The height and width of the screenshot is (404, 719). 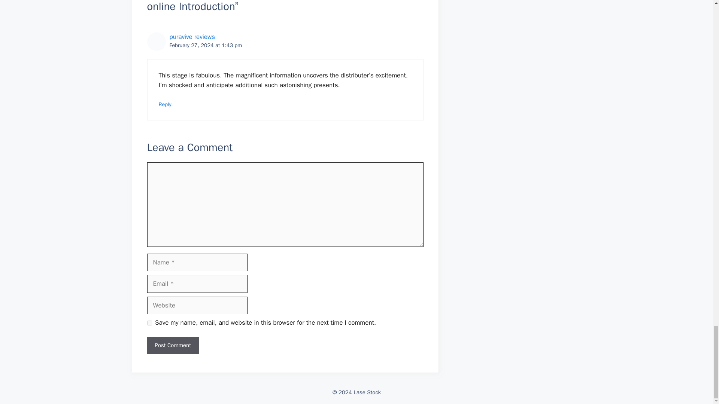 What do you see at coordinates (149, 323) in the screenshot?
I see `yes` at bounding box center [149, 323].